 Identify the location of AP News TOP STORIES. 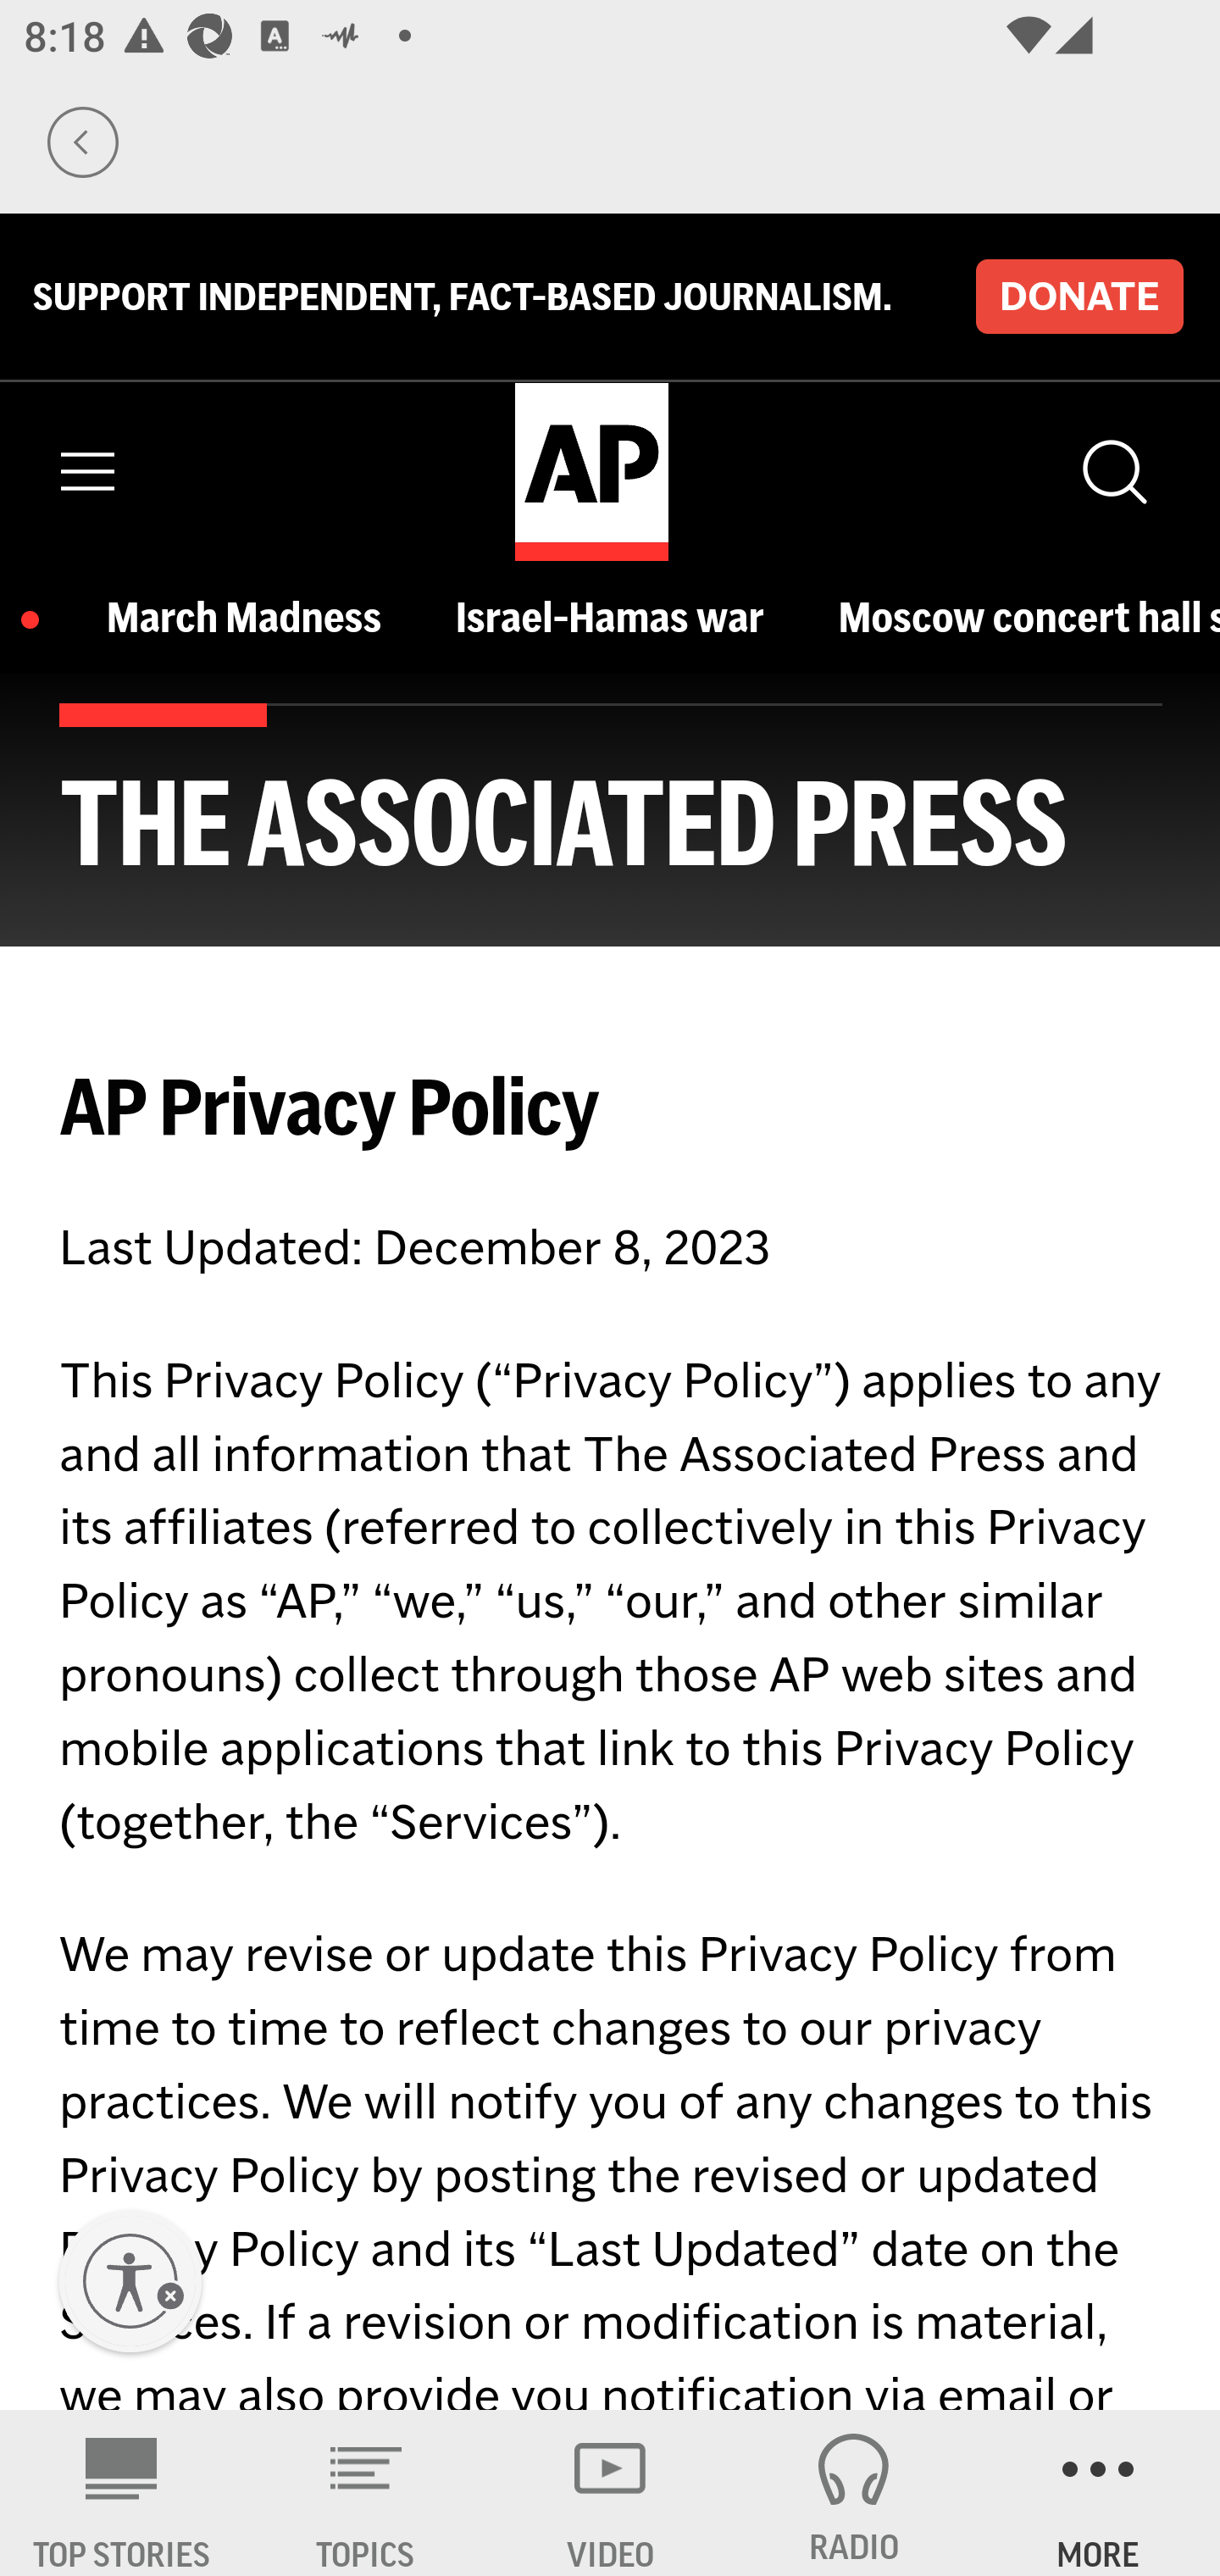
(122, 2493).